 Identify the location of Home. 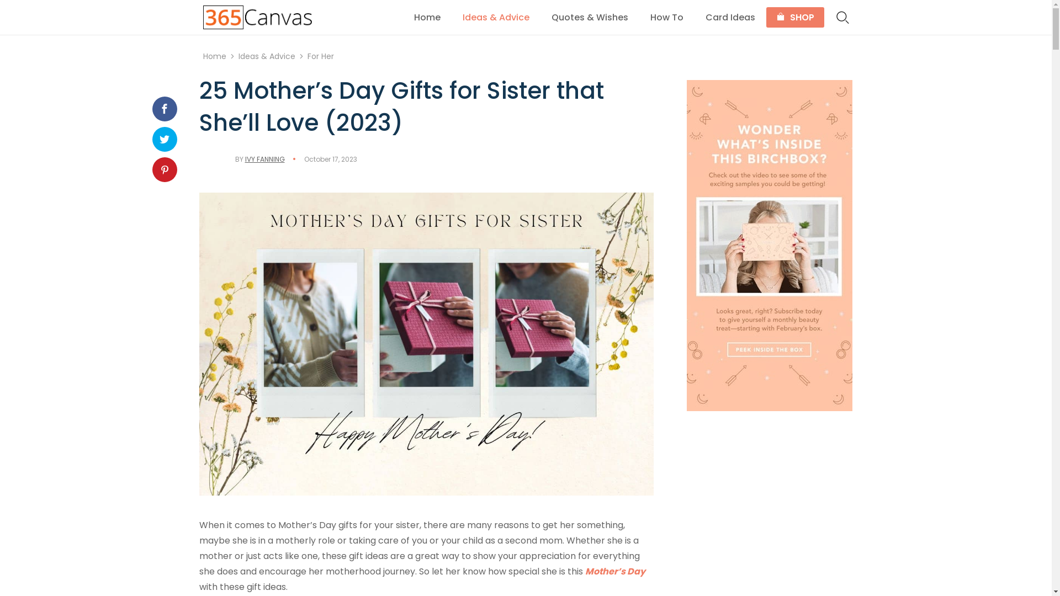
(215, 56).